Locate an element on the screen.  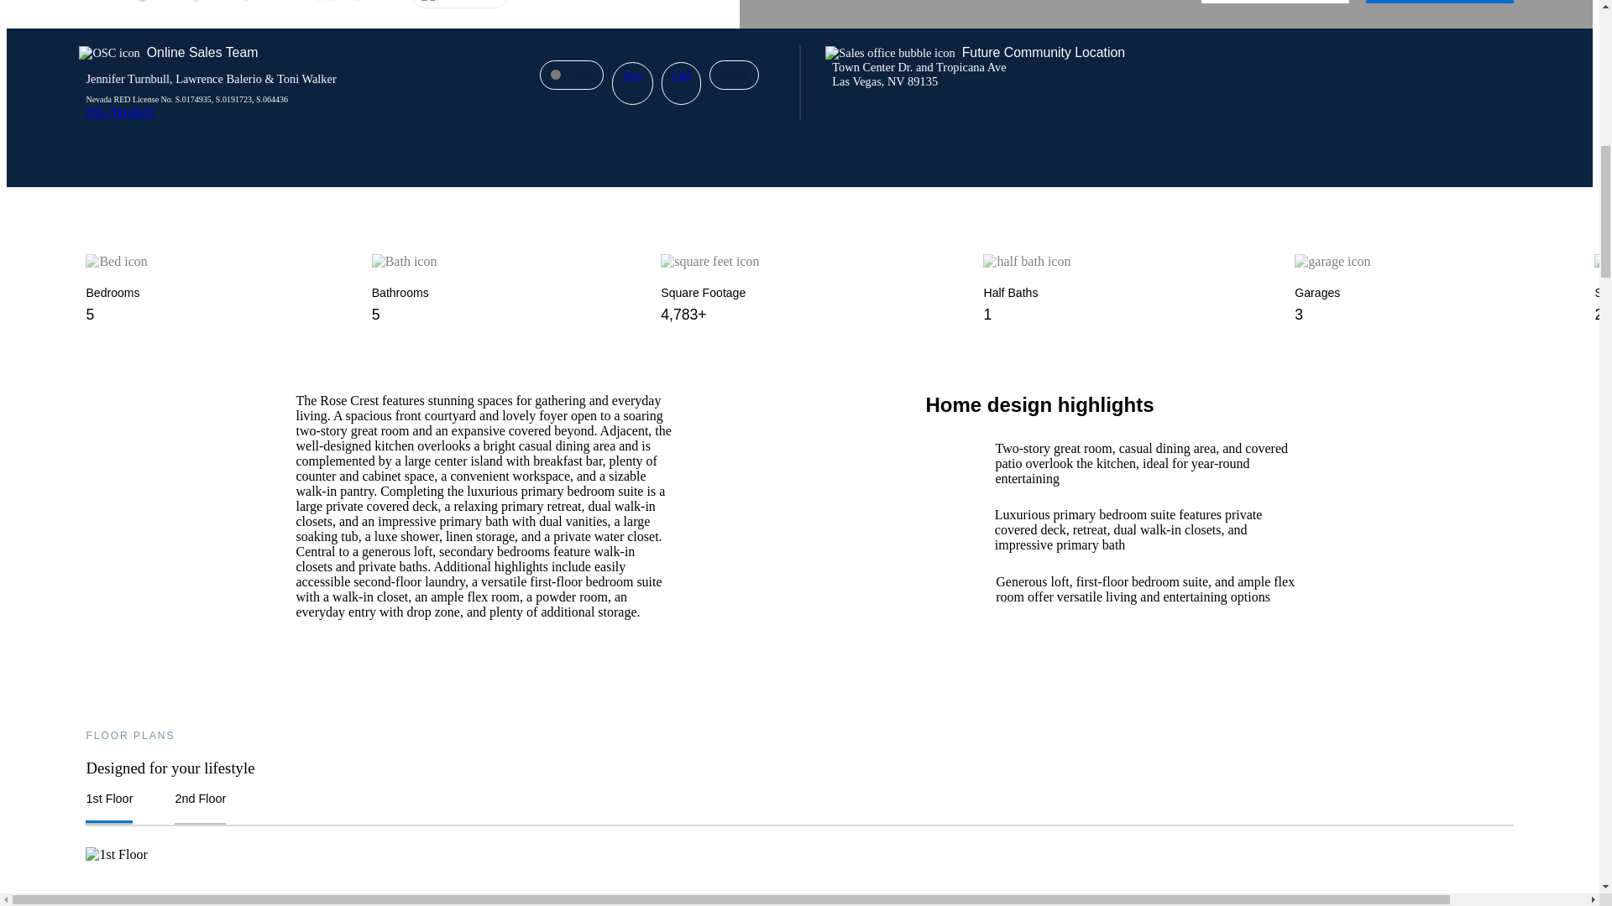
Call our Online Sales Team is located at coordinates (681, 84).